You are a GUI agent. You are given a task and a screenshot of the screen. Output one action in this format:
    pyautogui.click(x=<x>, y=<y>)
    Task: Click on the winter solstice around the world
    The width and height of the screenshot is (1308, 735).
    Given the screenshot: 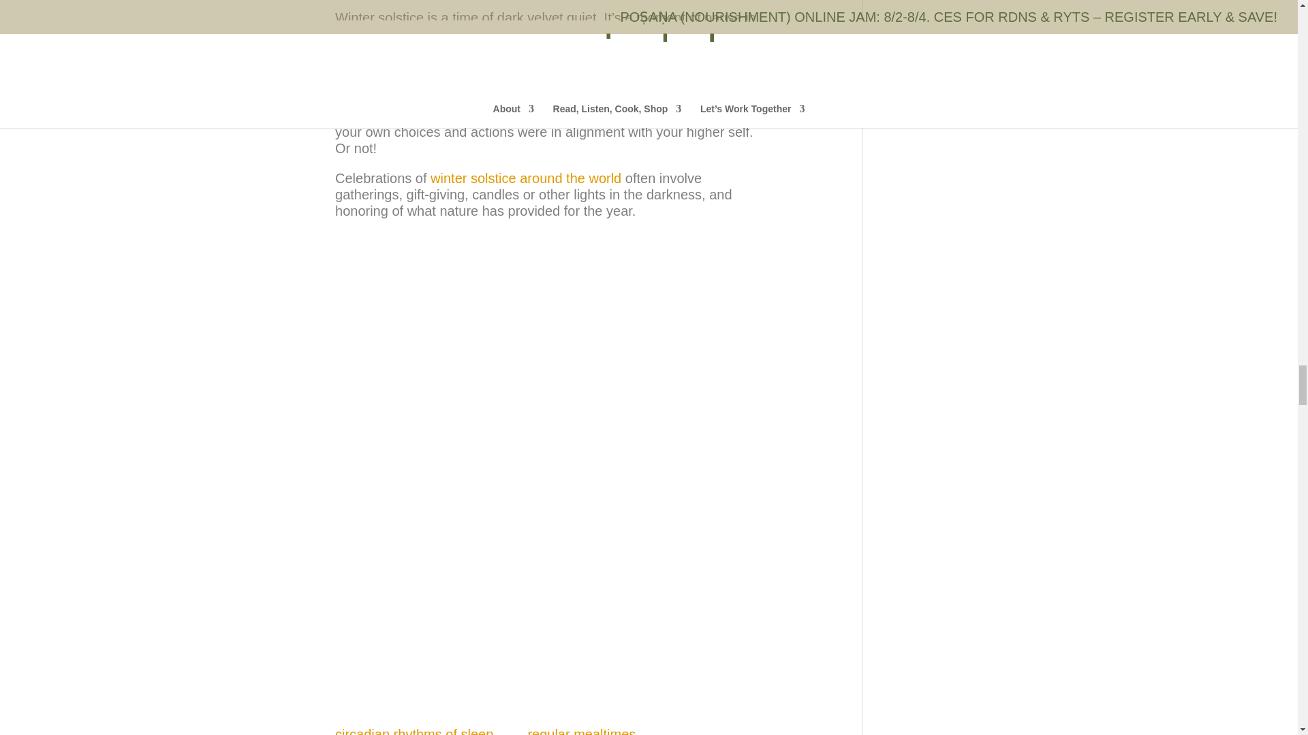 What is the action you would take?
    pyautogui.click(x=526, y=178)
    